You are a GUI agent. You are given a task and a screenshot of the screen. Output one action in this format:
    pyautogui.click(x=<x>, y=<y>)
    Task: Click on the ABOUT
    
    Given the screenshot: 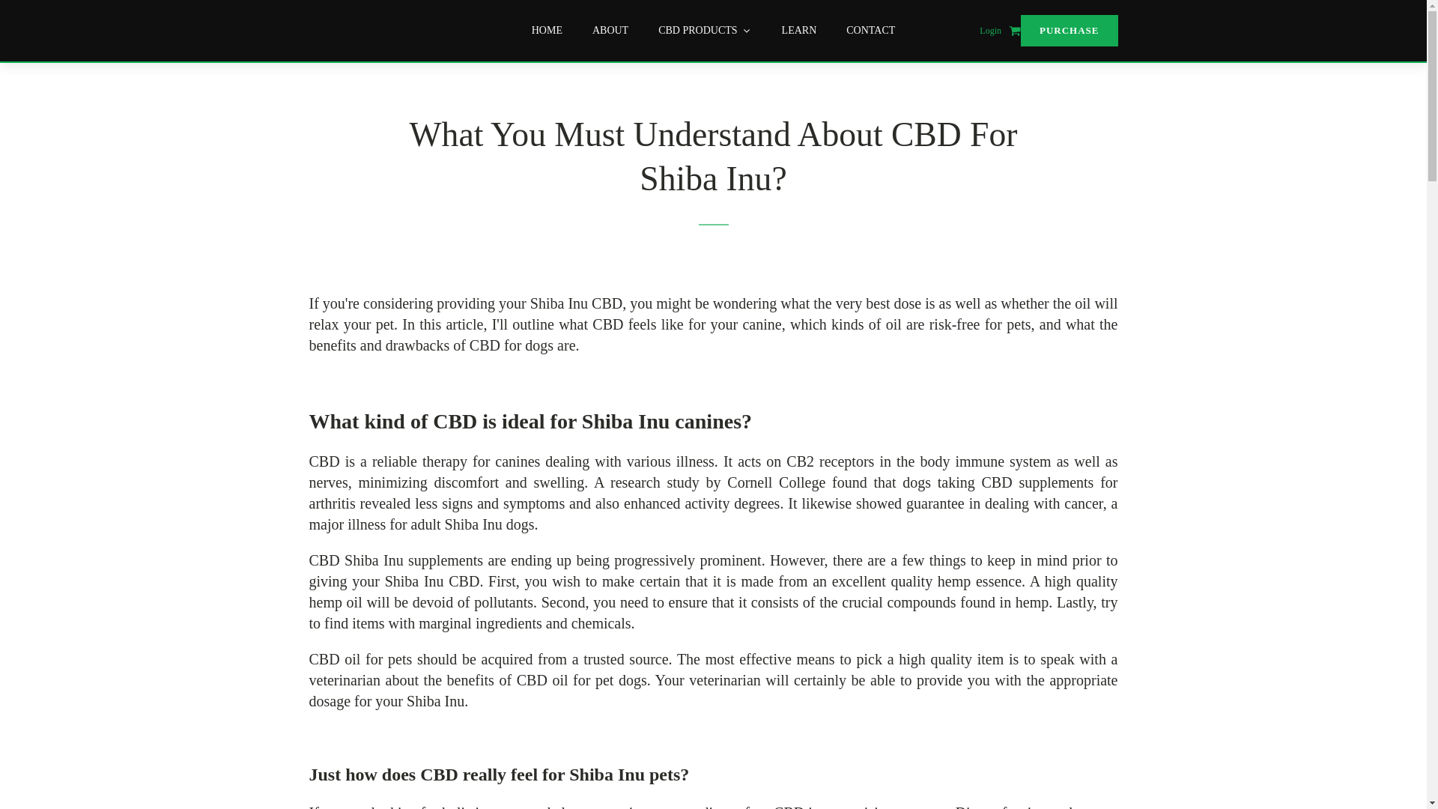 What is the action you would take?
    pyautogui.click(x=610, y=30)
    